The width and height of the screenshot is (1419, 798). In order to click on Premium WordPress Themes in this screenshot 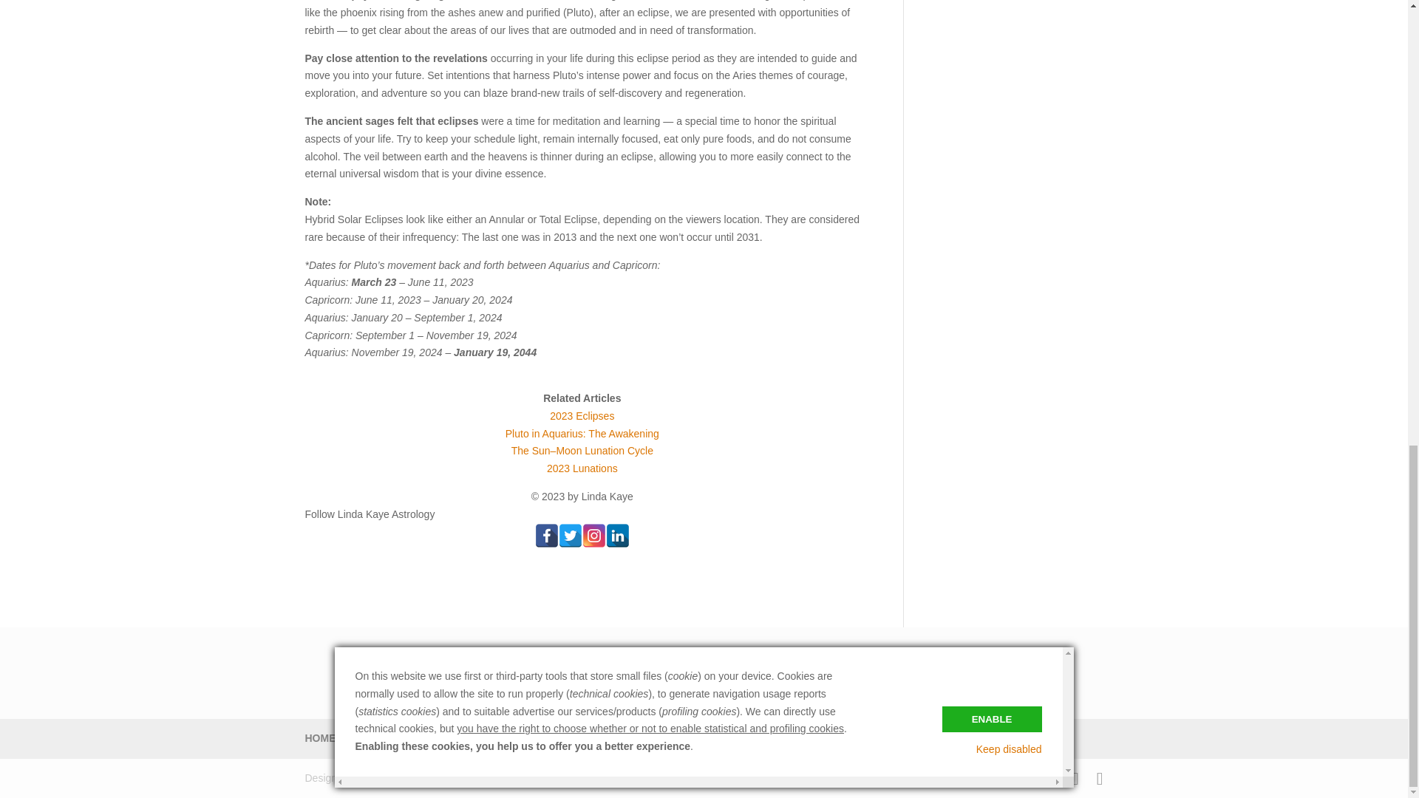, I will do `click(404, 777)`.